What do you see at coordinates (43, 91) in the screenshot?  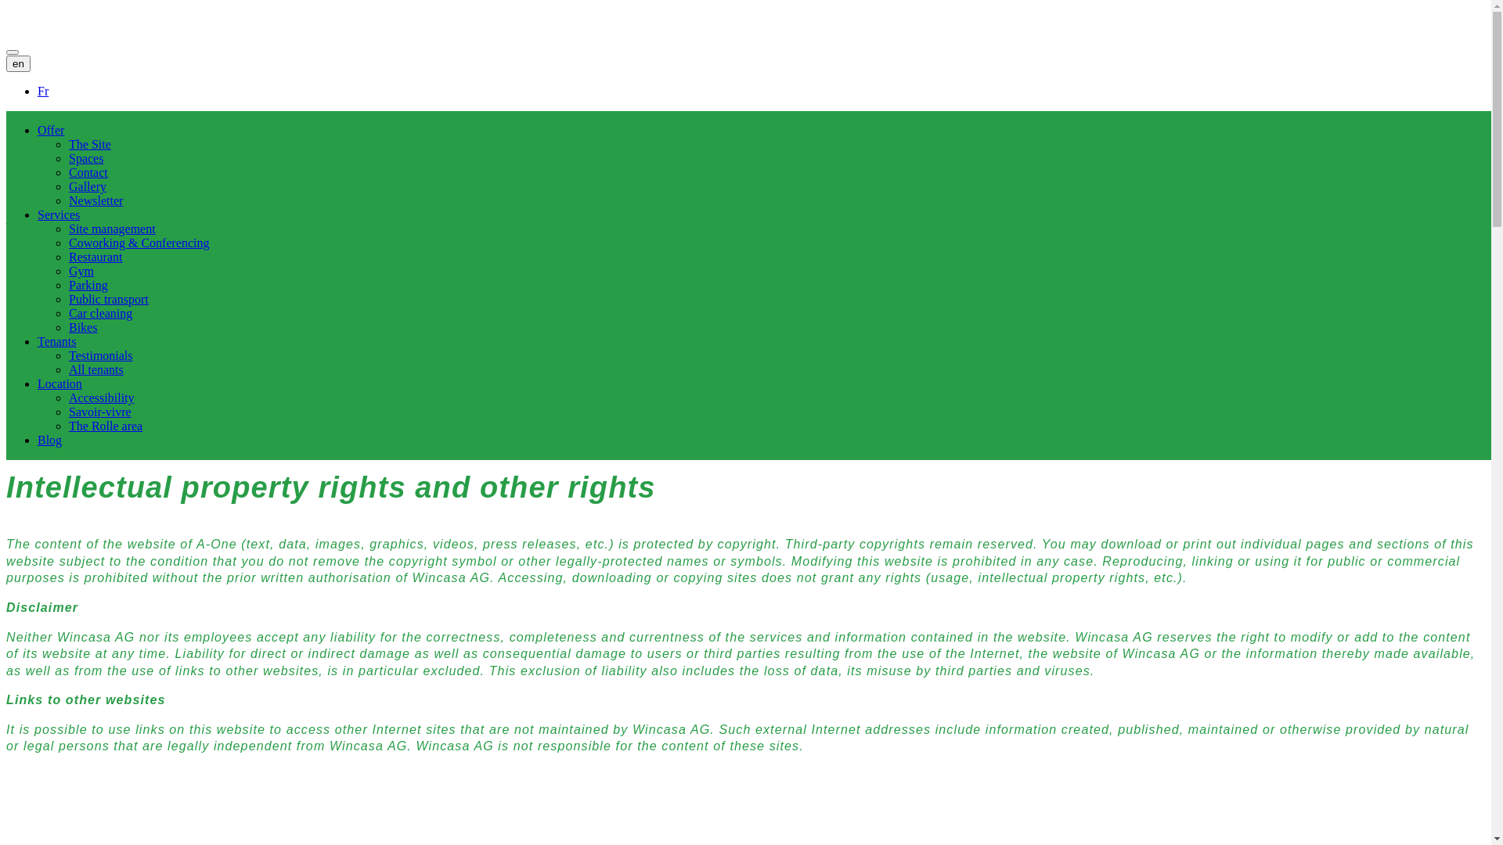 I see `Fr` at bounding box center [43, 91].